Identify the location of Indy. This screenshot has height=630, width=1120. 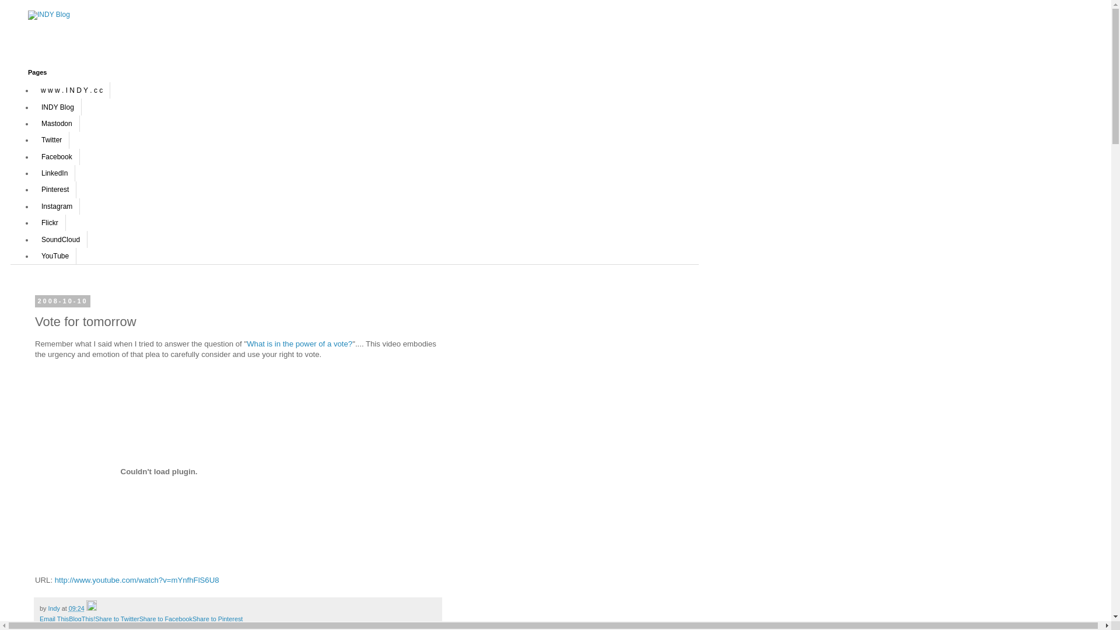
(55, 608).